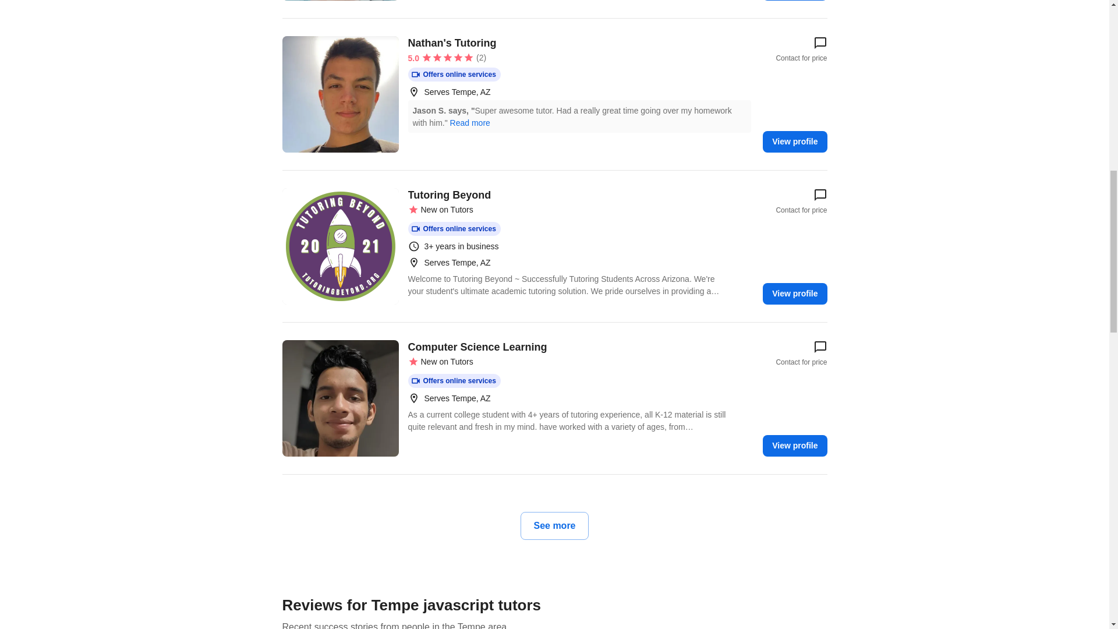 This screenshot has height=629, width=1118. I want to click on Connect with this tutor via an online session., so click(454, 381).